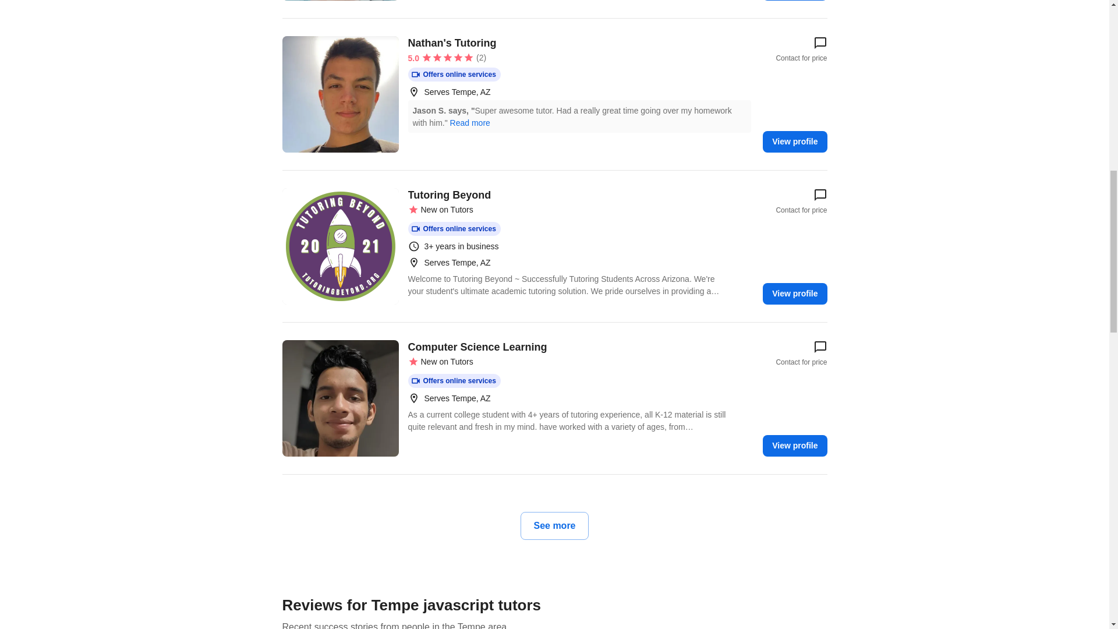 This screenshot has height=629, width=1118. I want to click on Connect with this tutor via an online session., so click(454, 381).